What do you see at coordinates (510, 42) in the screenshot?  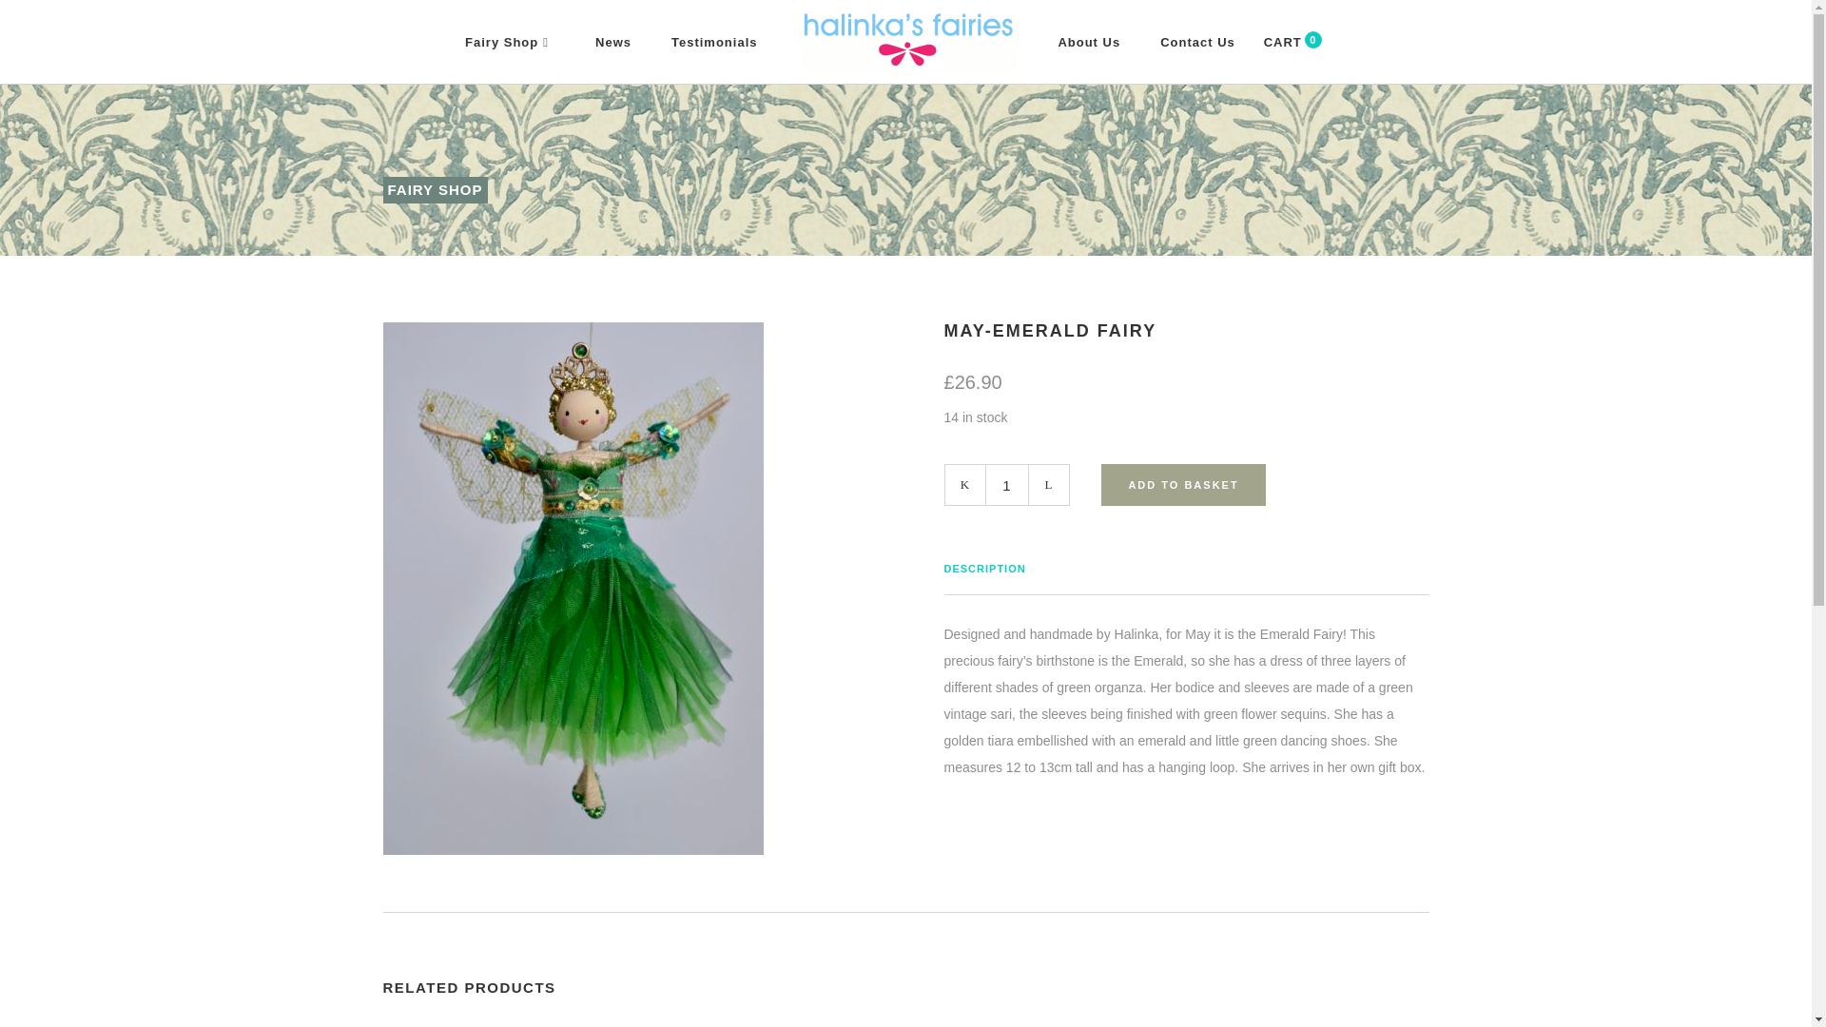 I see `Fairy Shop` at bounding box center [510, 42].